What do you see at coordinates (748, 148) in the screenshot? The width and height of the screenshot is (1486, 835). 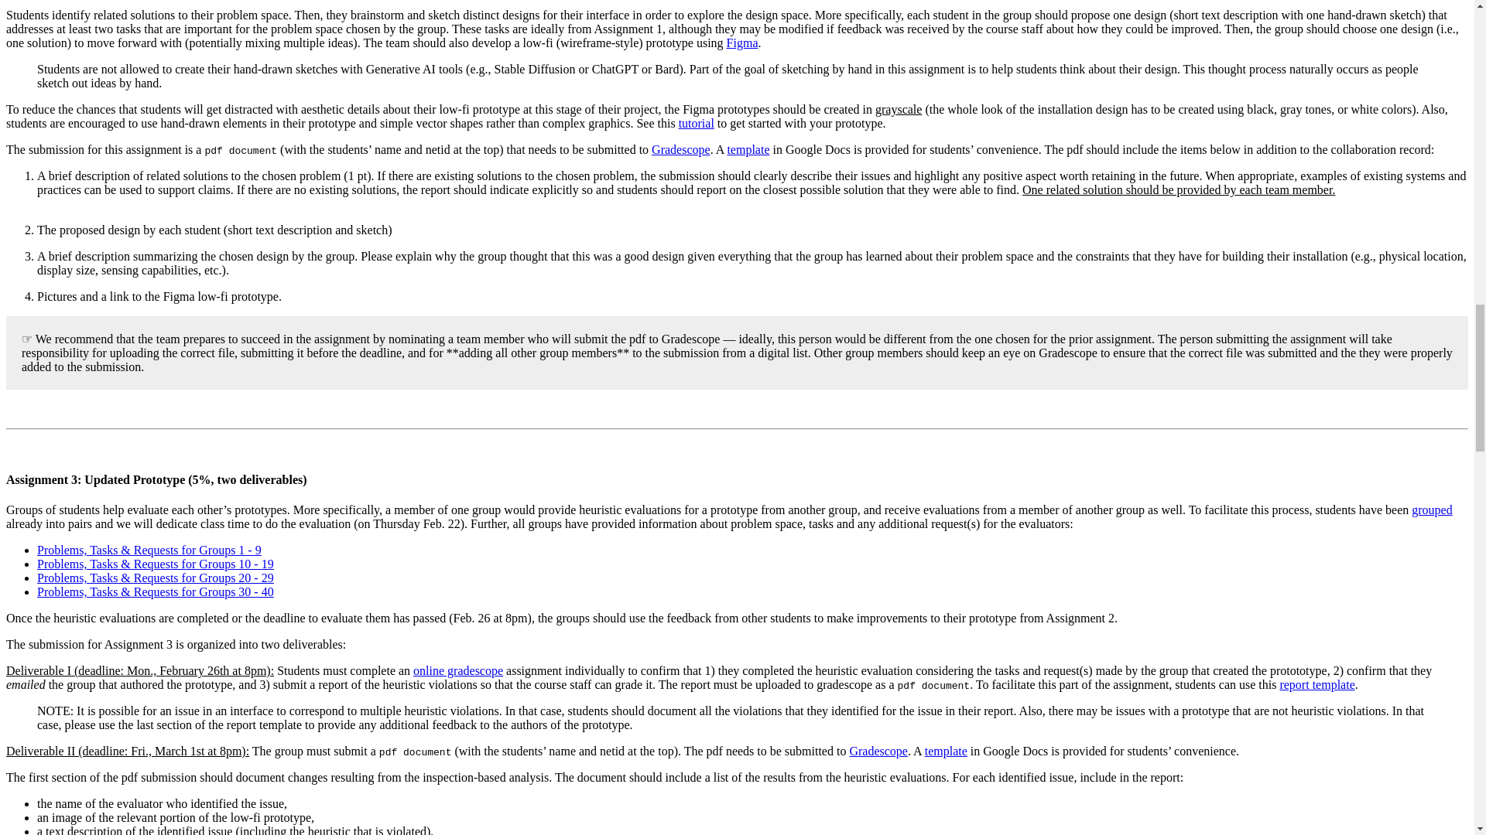 I see `template` at bounding box center [748, 148].